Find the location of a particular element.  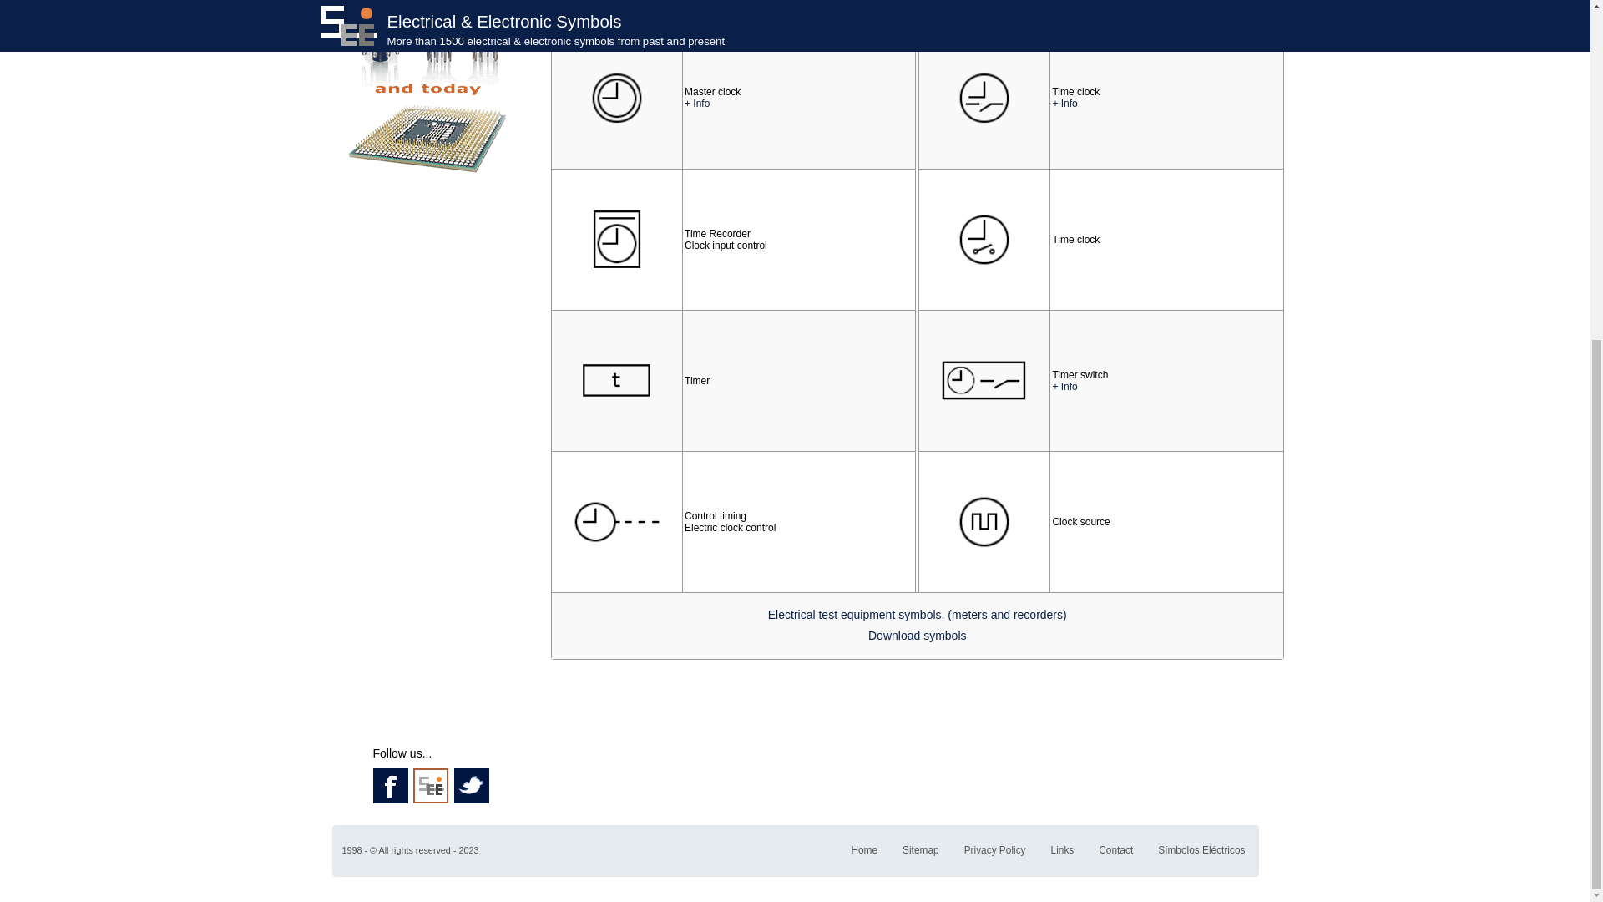

Links is located at coordinates (1062, 847).